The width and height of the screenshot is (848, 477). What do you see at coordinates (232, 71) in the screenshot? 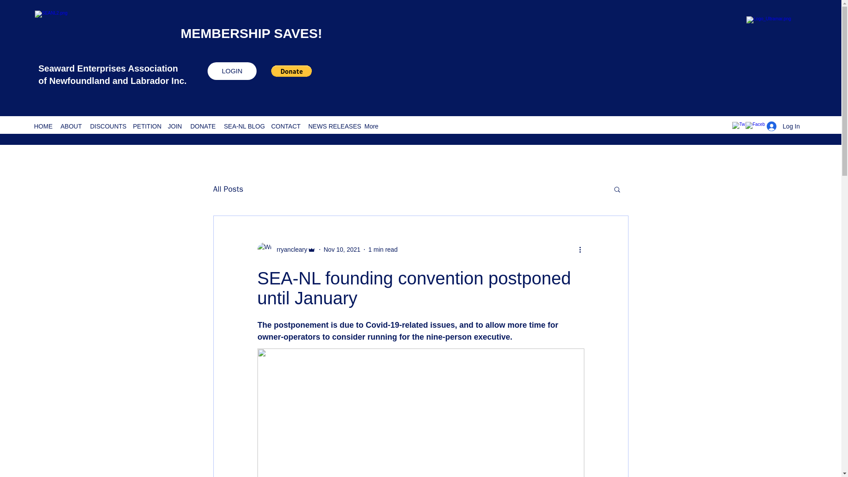
I see `LOGIN` at bounding box center [232, 71].